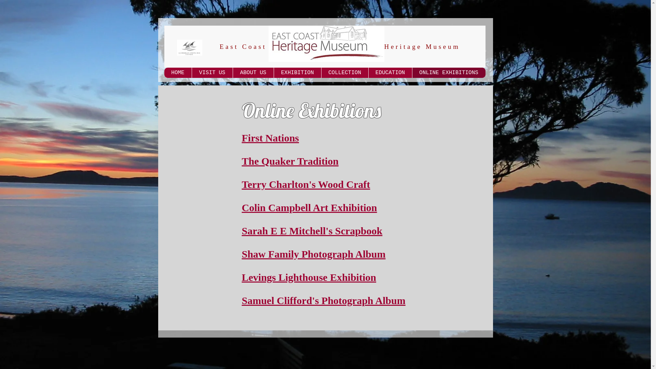 This screenshot has width=656, height=369. Describe the element at coordinates (324, 301) in the screenshot. I see `Samuel Clifford's Photograph Album` at that location.